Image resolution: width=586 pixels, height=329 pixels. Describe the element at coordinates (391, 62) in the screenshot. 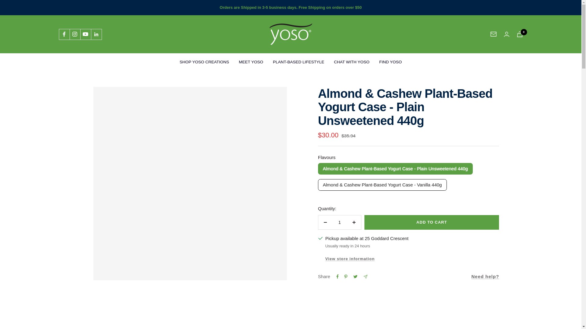

I see `FIND YOSO` at that location.